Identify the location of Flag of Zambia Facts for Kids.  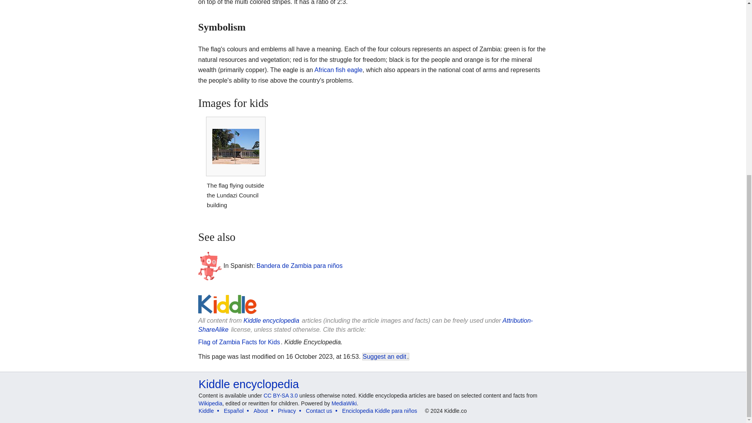
(239, 342).